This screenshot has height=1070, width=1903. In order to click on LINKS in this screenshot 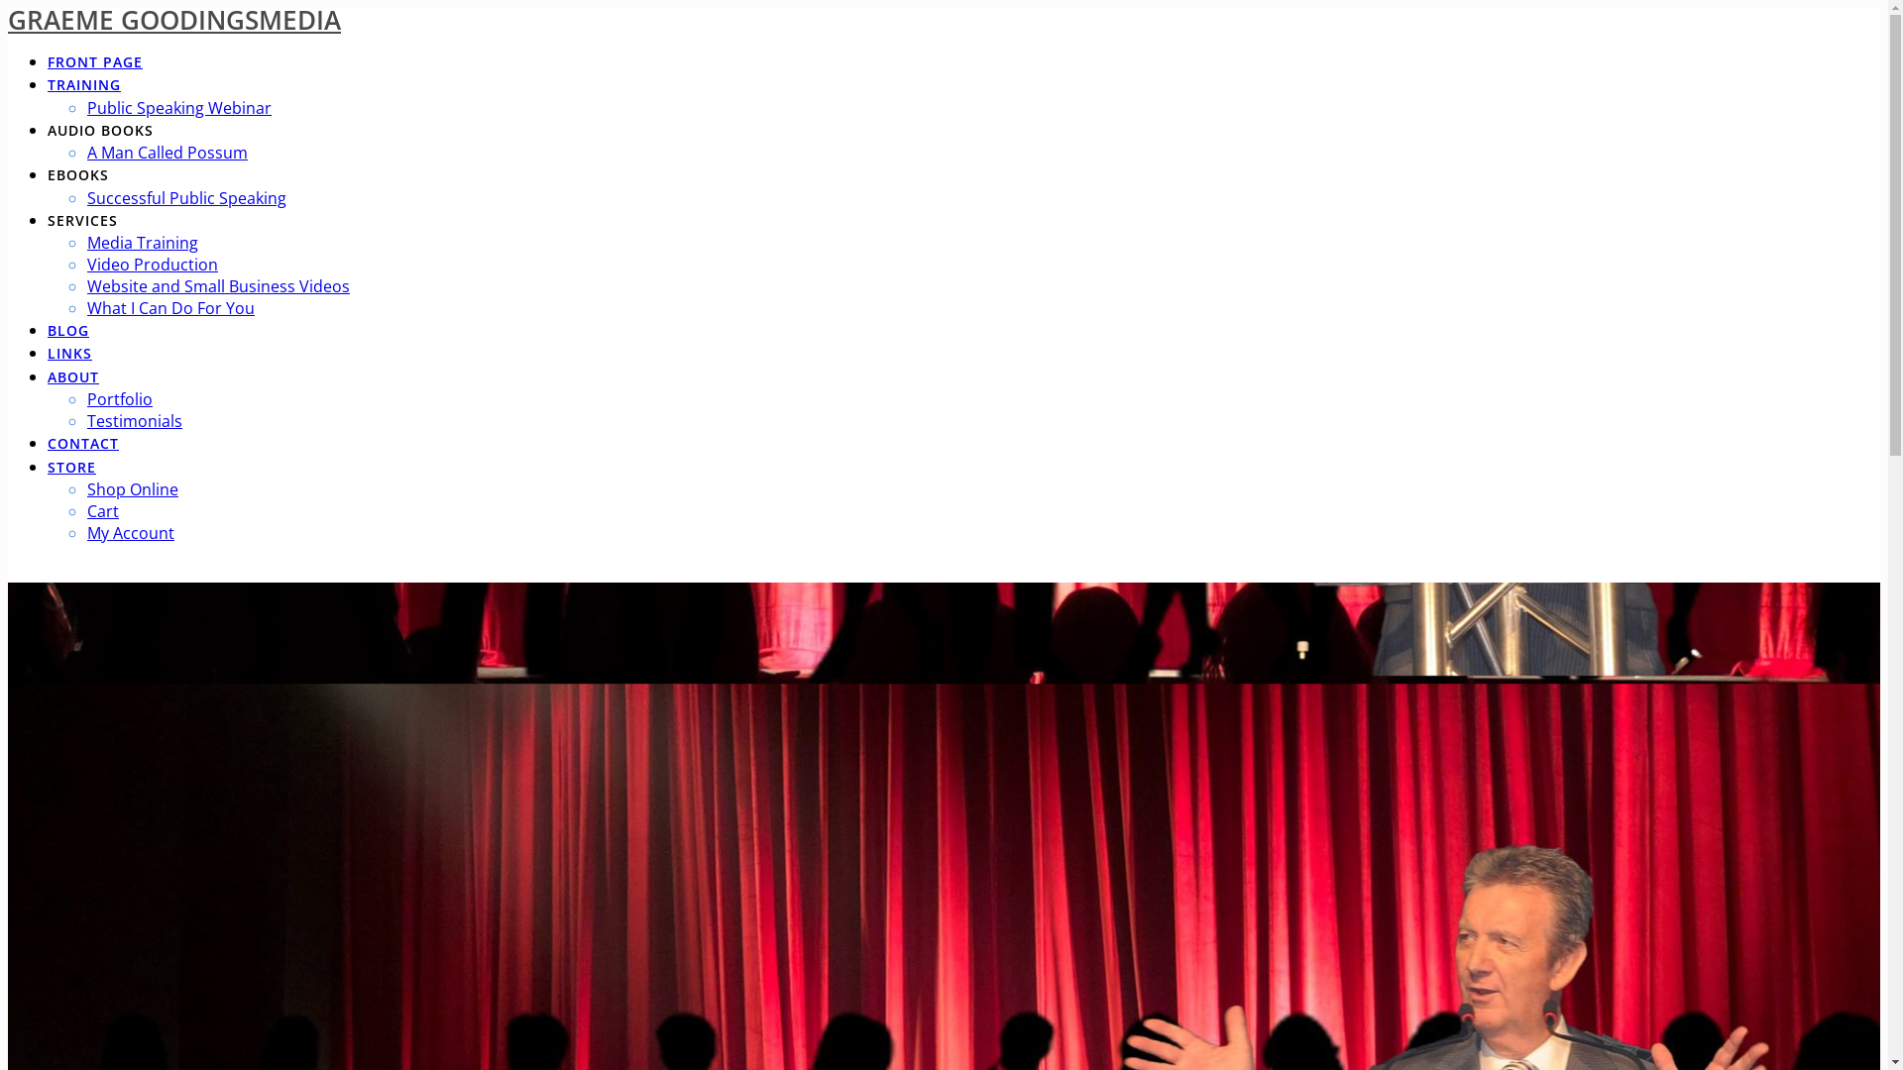, I will do `click(69, 355)`.